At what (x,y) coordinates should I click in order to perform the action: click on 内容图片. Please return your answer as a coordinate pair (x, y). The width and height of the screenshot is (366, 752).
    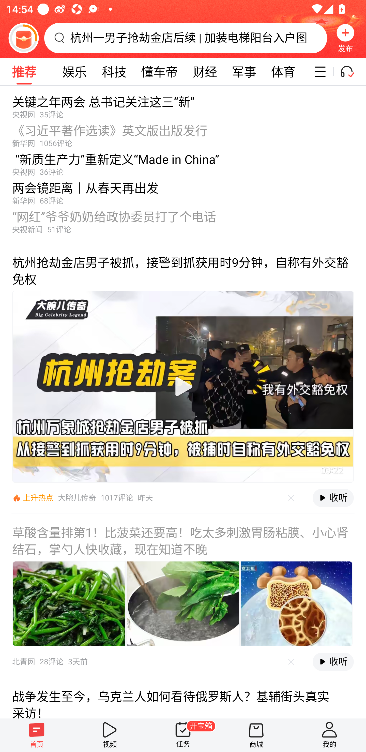
    Looking at the image, I should click on (296, 604).